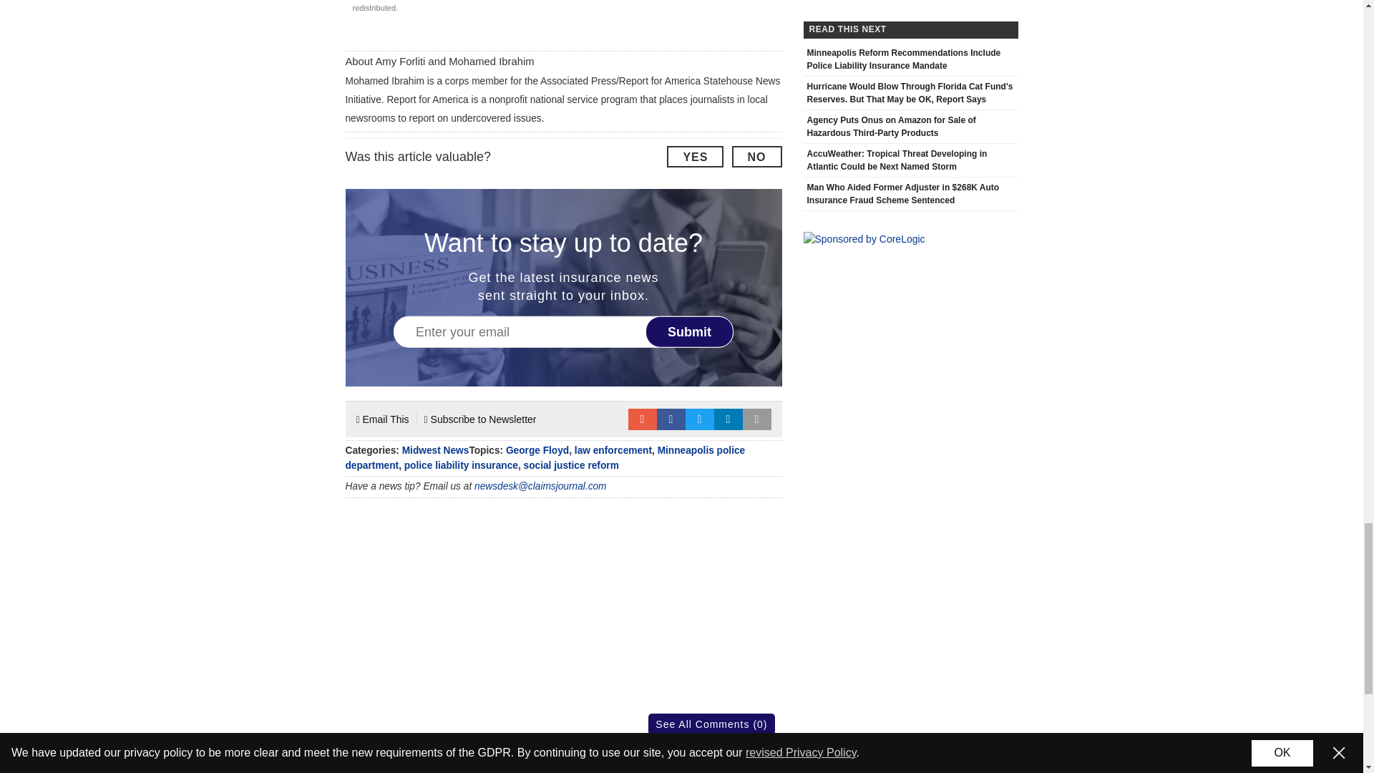 This screenshot has height=773, width=1374. What do you see at coordinates (729, 419) in the screenshot?
I see `Share on LinkedIn.` at bounding box center [729, 419].